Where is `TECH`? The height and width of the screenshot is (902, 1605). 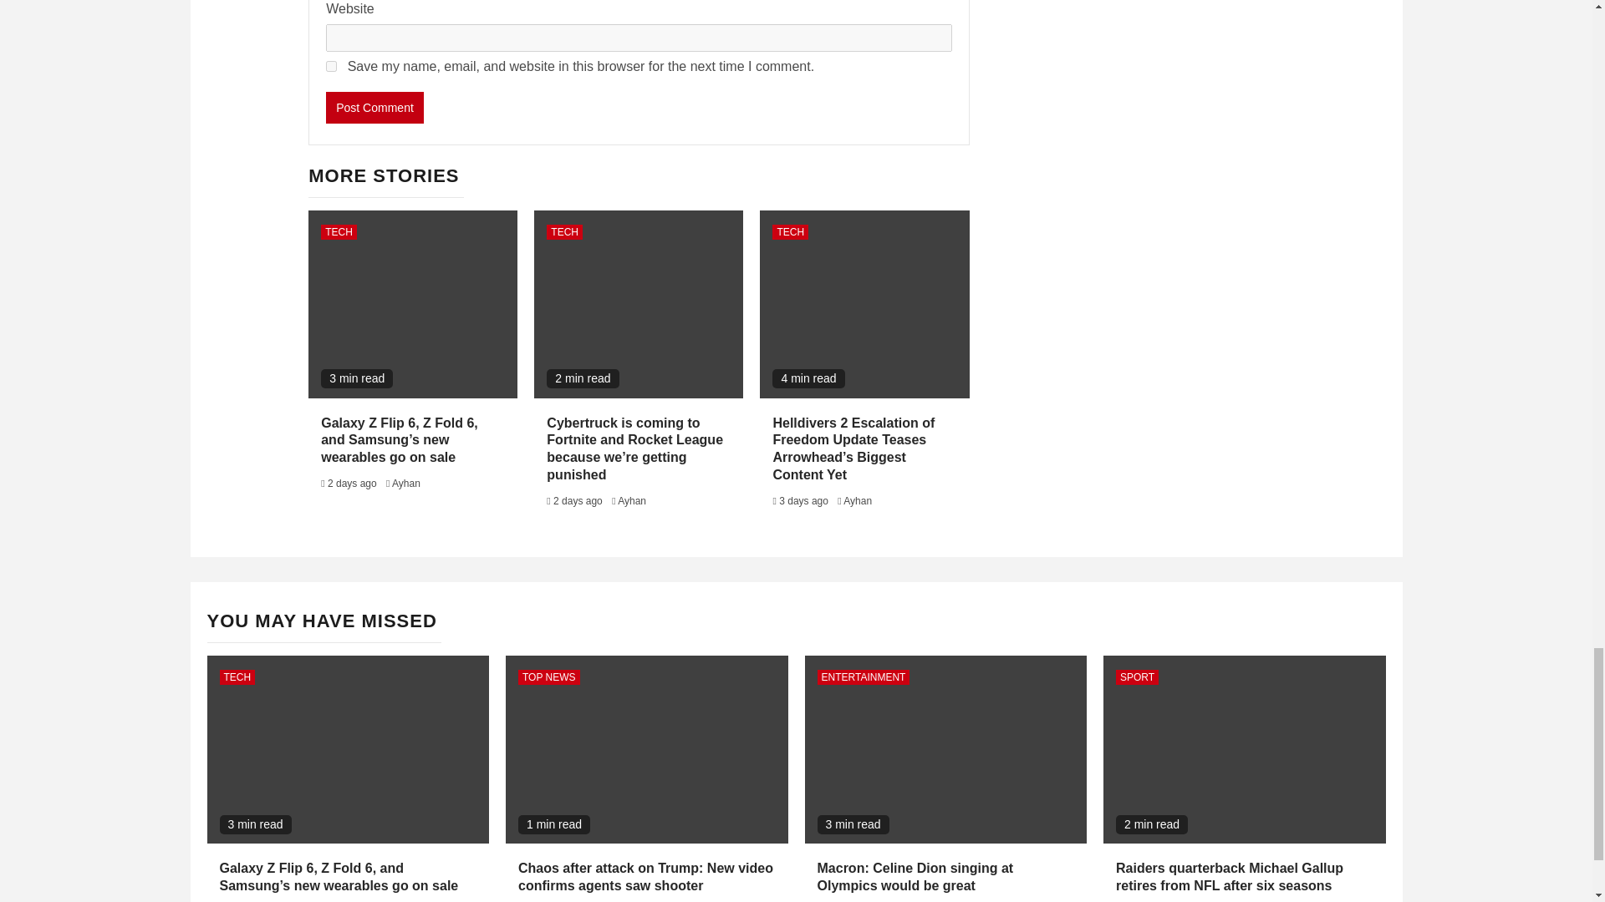 TECH is located at coordinates (339, 232).